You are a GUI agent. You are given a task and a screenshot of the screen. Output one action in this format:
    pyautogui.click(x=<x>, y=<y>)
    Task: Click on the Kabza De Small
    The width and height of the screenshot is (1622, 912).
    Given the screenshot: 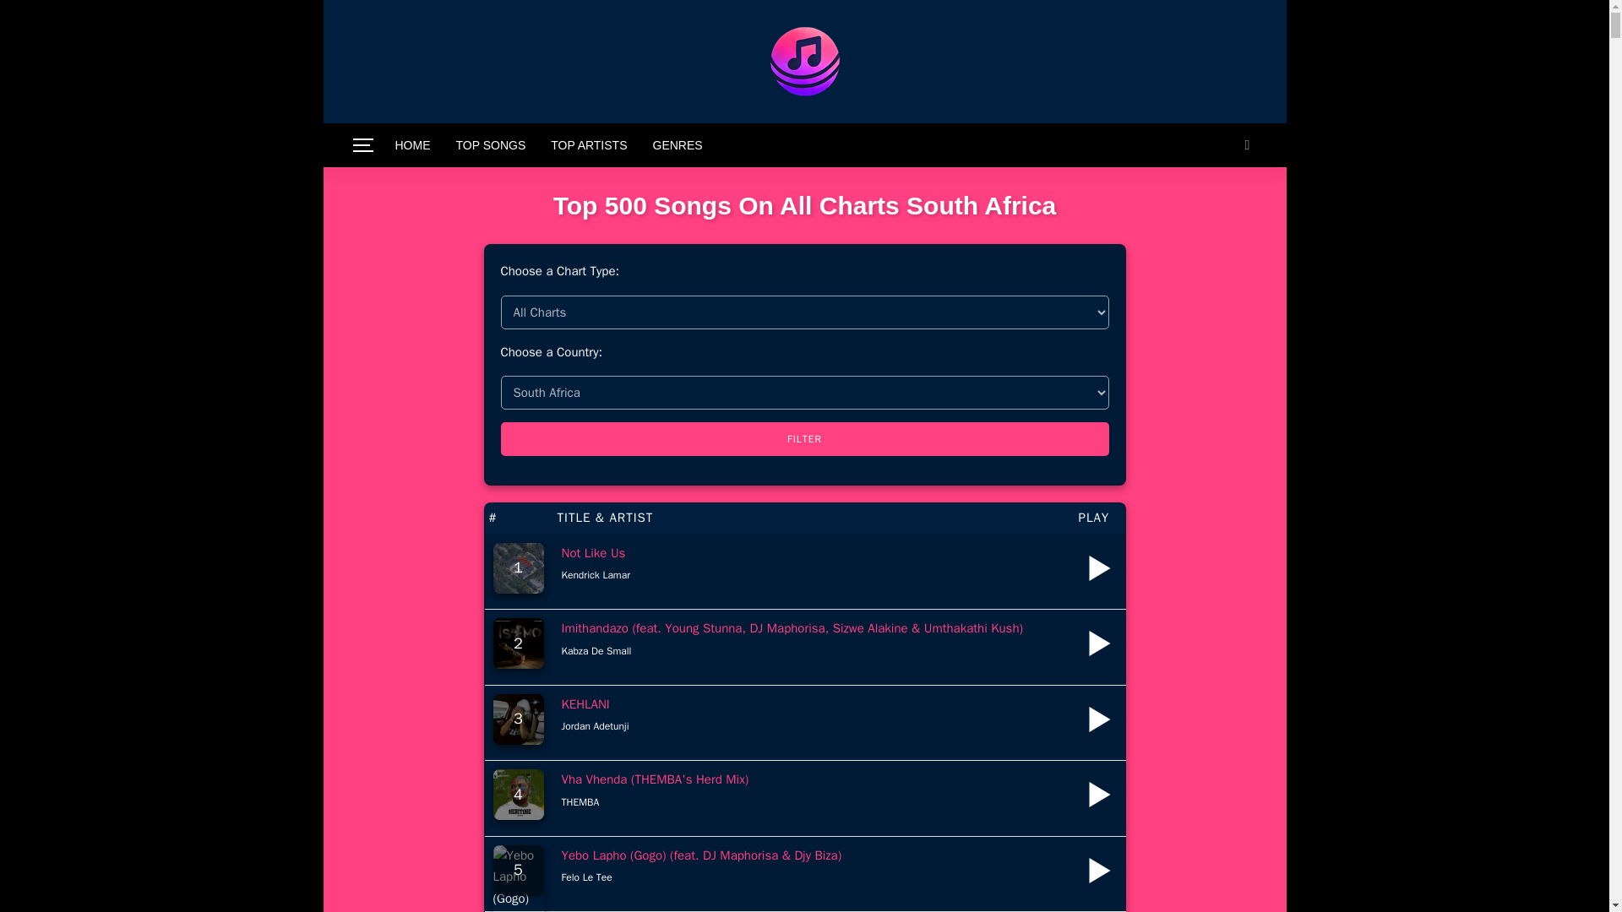 What is the action you would take?
    pyautogui.click(x=596, y=650)
    